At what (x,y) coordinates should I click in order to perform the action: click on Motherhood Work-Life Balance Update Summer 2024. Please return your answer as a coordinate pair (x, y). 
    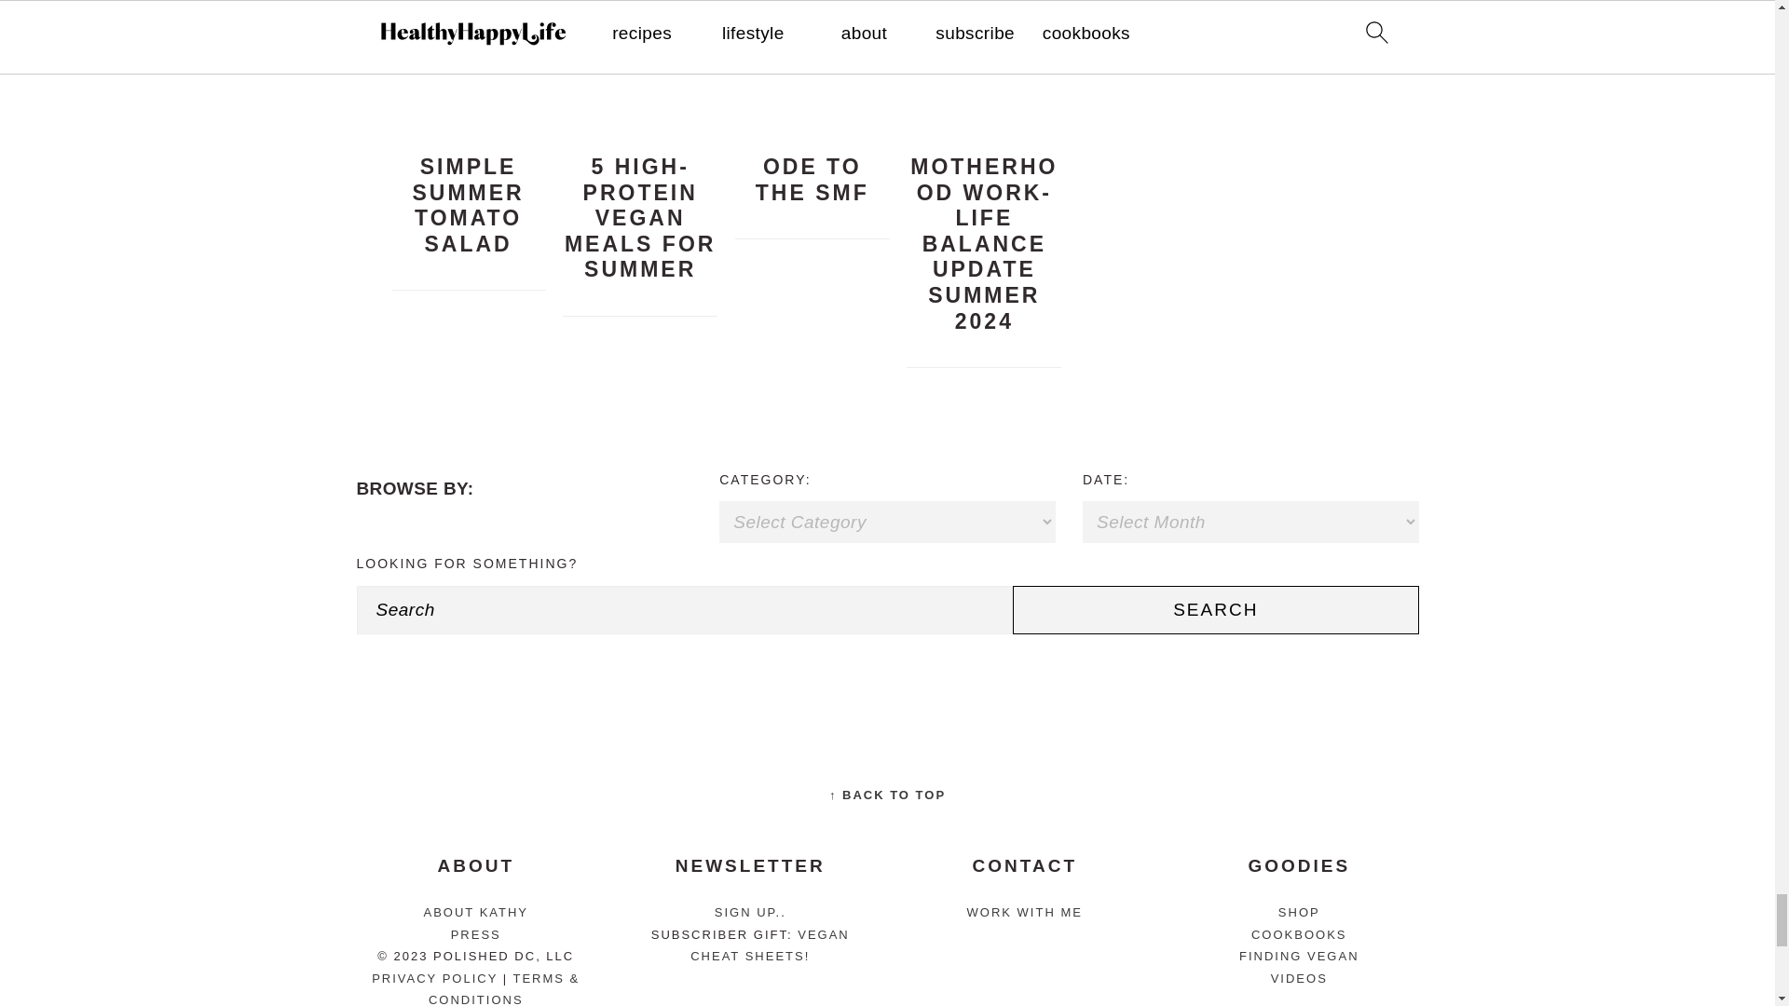
    Looking at the image, I should click on (984, 118).